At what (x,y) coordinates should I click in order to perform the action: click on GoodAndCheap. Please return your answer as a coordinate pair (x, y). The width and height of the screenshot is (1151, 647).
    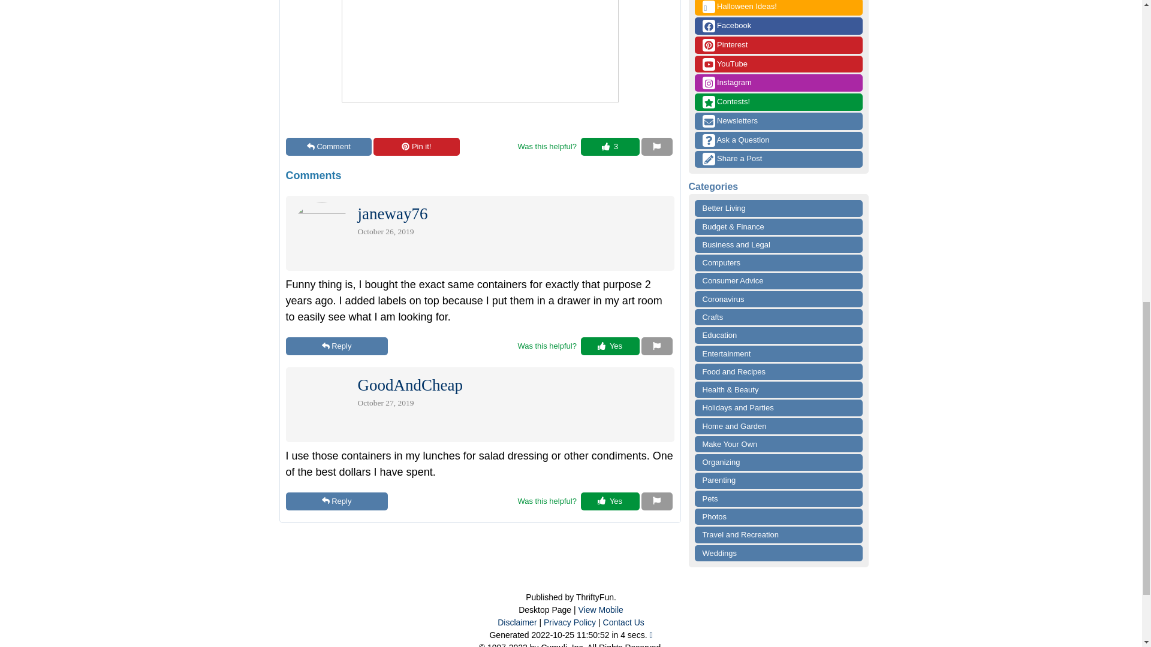
    Looking at the image, I should click on (409, 388).